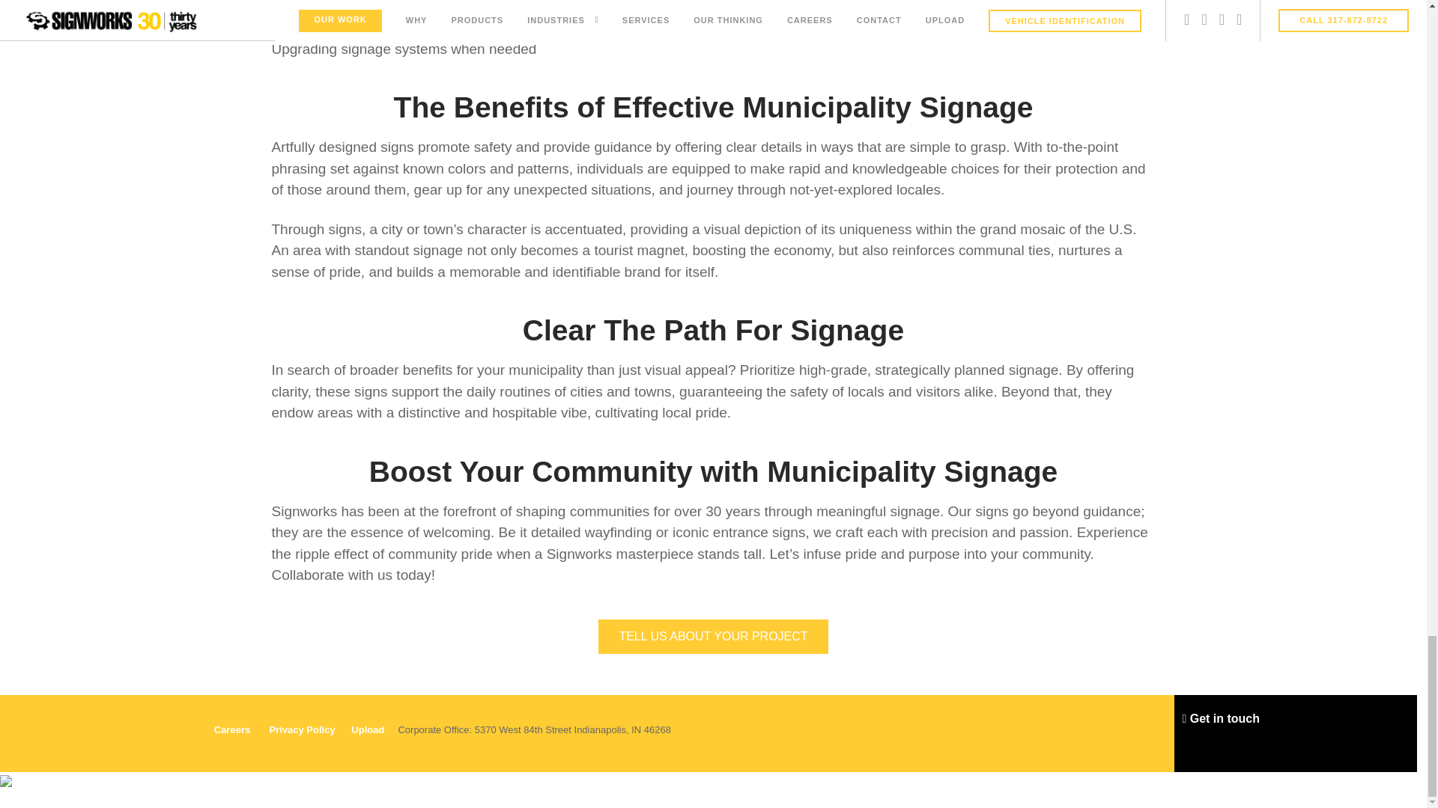 Image resolution: width=1438 pixels, height=808 pixels. I want to click on TELL US ABOUT YOUR PROJECT, so click(713, 636).